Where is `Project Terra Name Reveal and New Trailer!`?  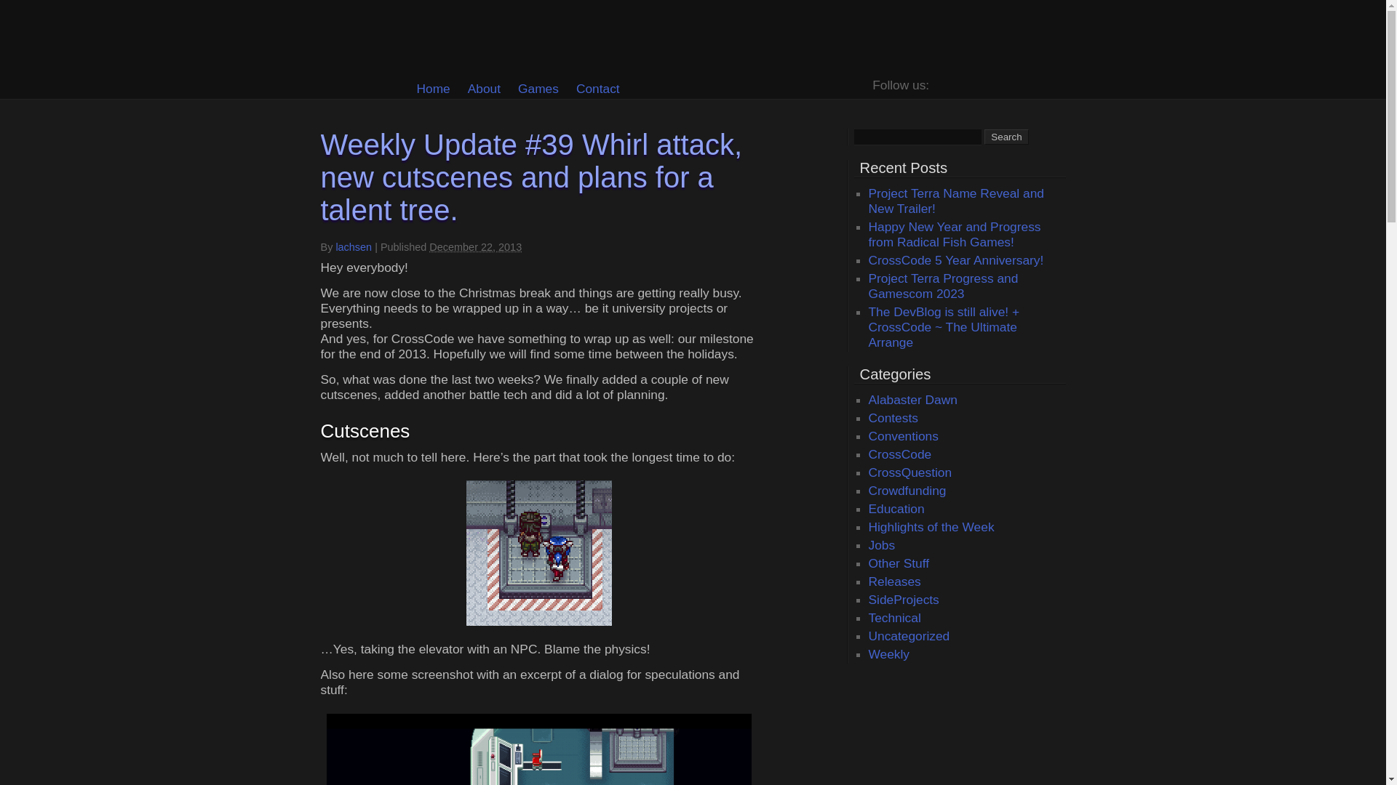 Project Terra Name Reveal and New Trailer! is located at coordinates (956, 201).